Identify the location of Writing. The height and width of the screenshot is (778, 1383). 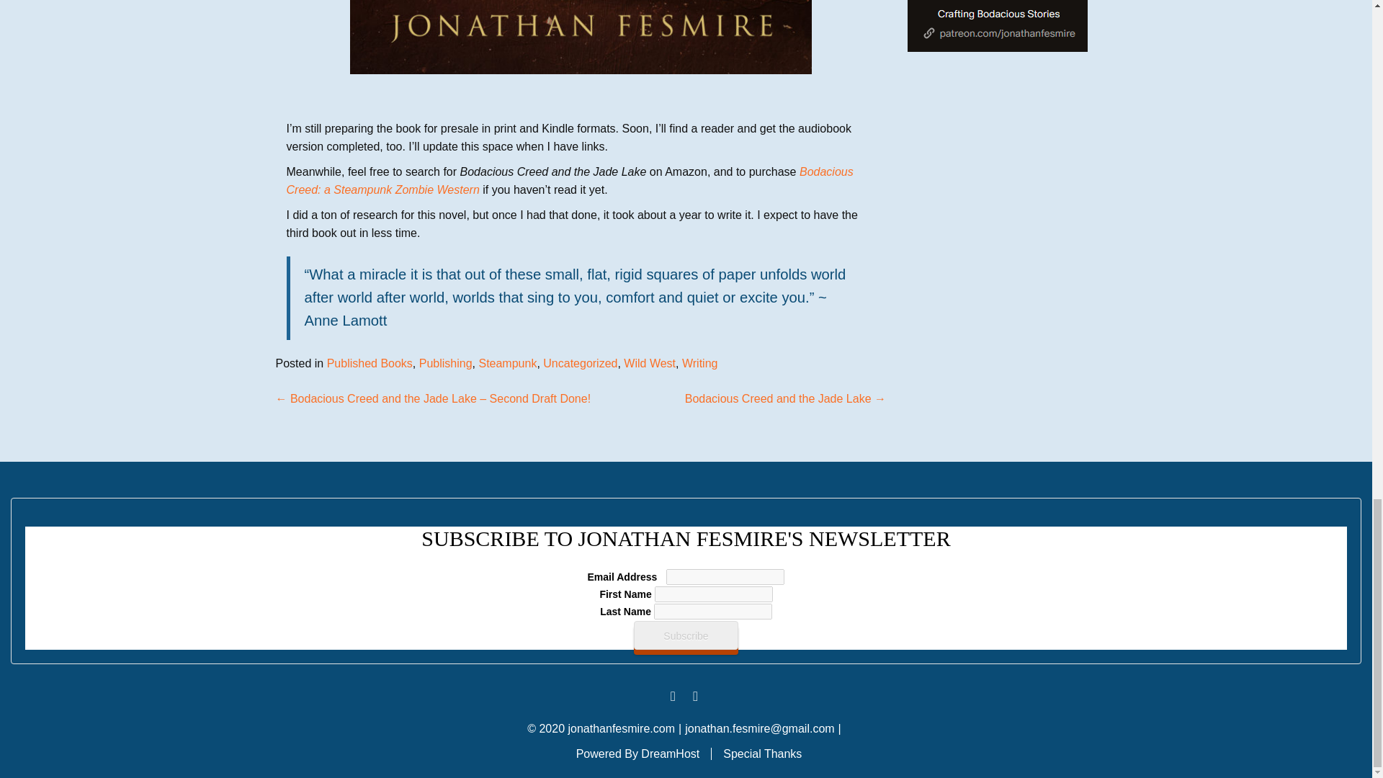
(699, 363).